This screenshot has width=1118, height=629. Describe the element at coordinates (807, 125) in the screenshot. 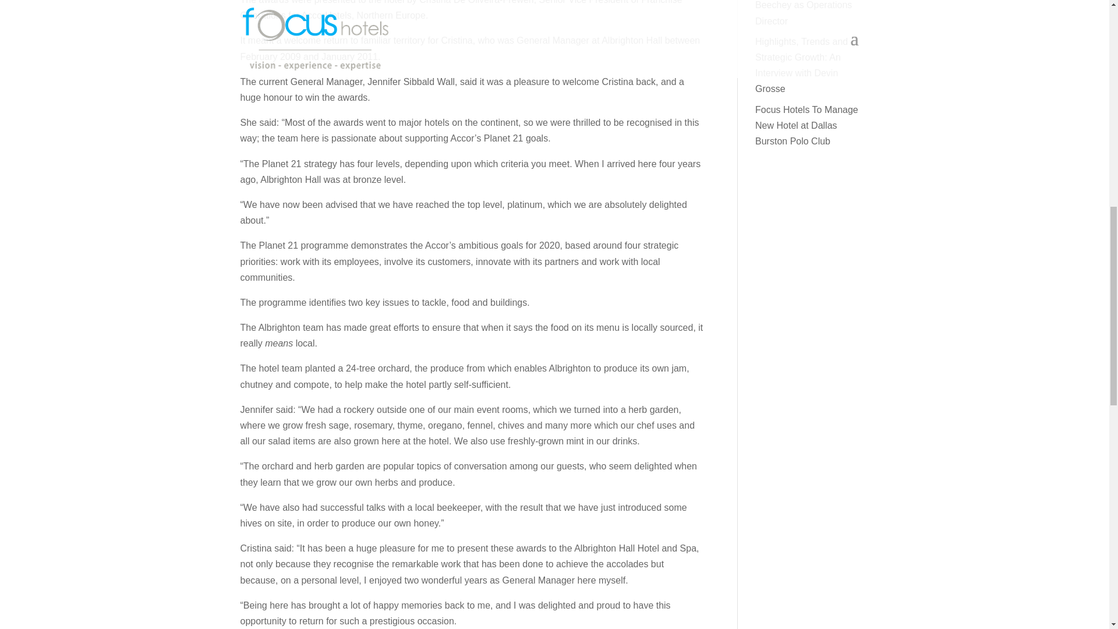

I see `Focus Hotels To Manage New Hotel at Dallas Burston Polo Club` at that location.